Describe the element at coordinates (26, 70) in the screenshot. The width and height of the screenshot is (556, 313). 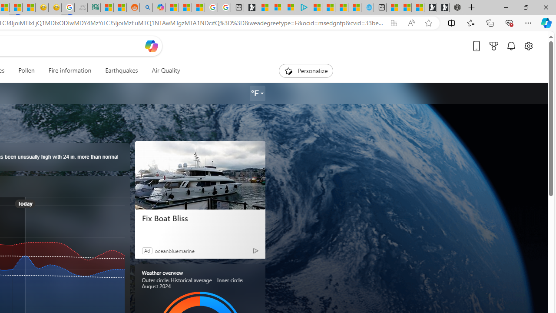
I see `Pollen` at that location.